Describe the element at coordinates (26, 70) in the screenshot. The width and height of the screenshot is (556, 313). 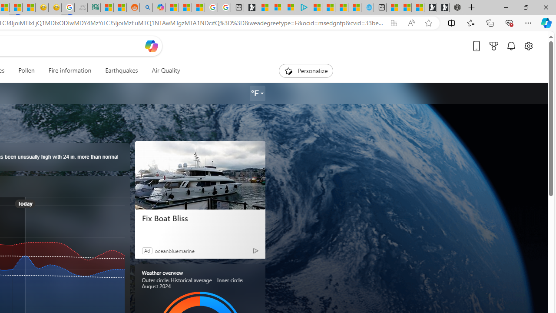
I see `Pollen` at that location.